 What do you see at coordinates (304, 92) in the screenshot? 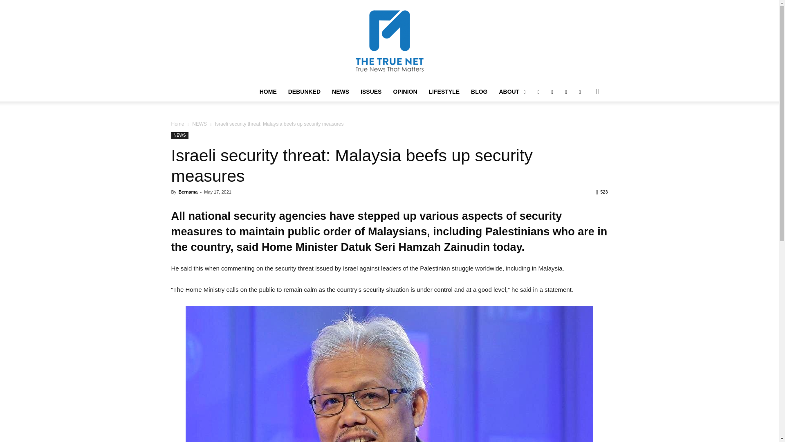
I see `DEBUNKED` at bounding box center [304, 92].